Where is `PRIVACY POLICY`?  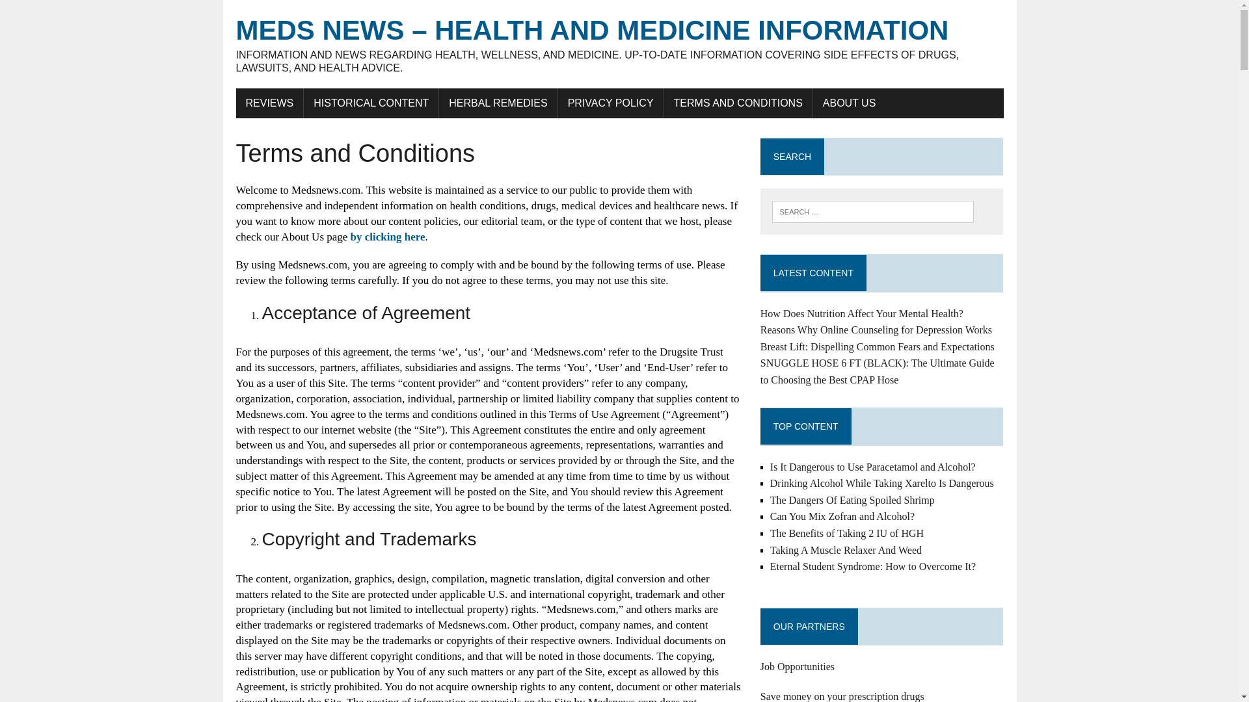 PRIVACY POLICY is located at coordinates (610, 103).